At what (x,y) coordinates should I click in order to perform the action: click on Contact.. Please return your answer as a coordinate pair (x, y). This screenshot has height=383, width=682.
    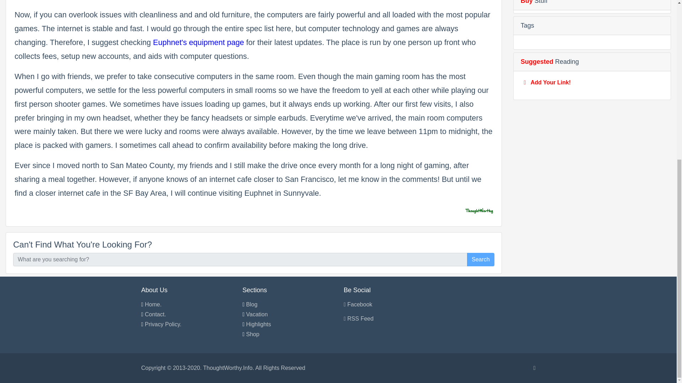
    Looking at the image, I should click on (156, 314).